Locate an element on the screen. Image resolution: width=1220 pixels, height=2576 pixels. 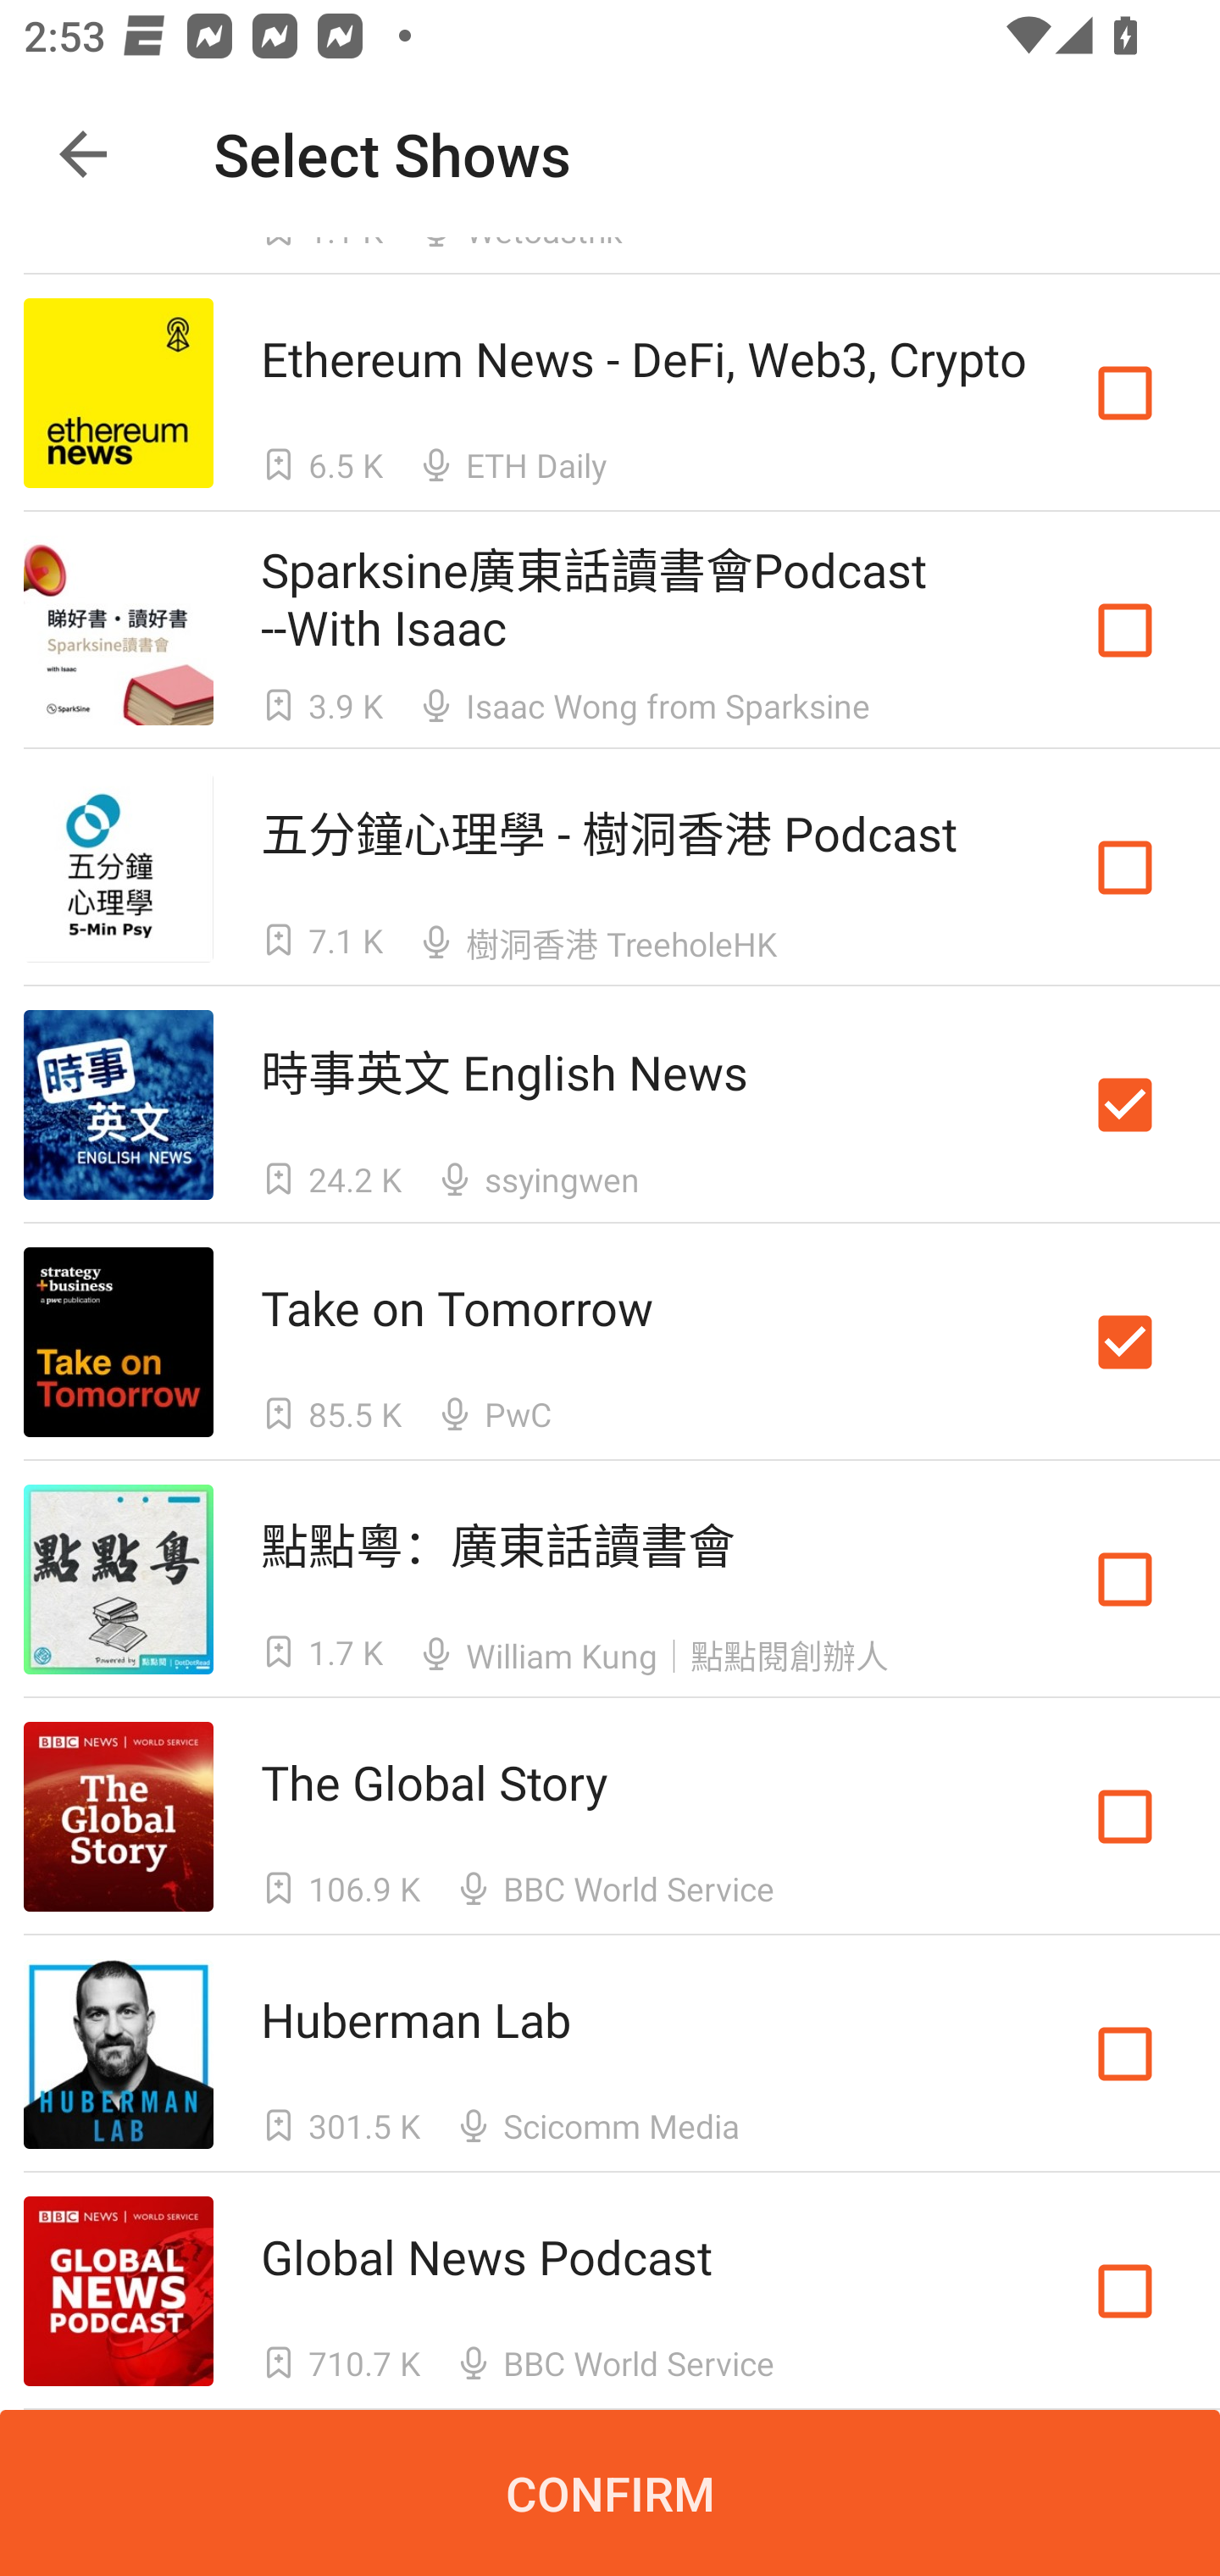
Take on Tomorrow Take on Tomorrow  85.5 K  PwC is located at coordinates (610, 1342).